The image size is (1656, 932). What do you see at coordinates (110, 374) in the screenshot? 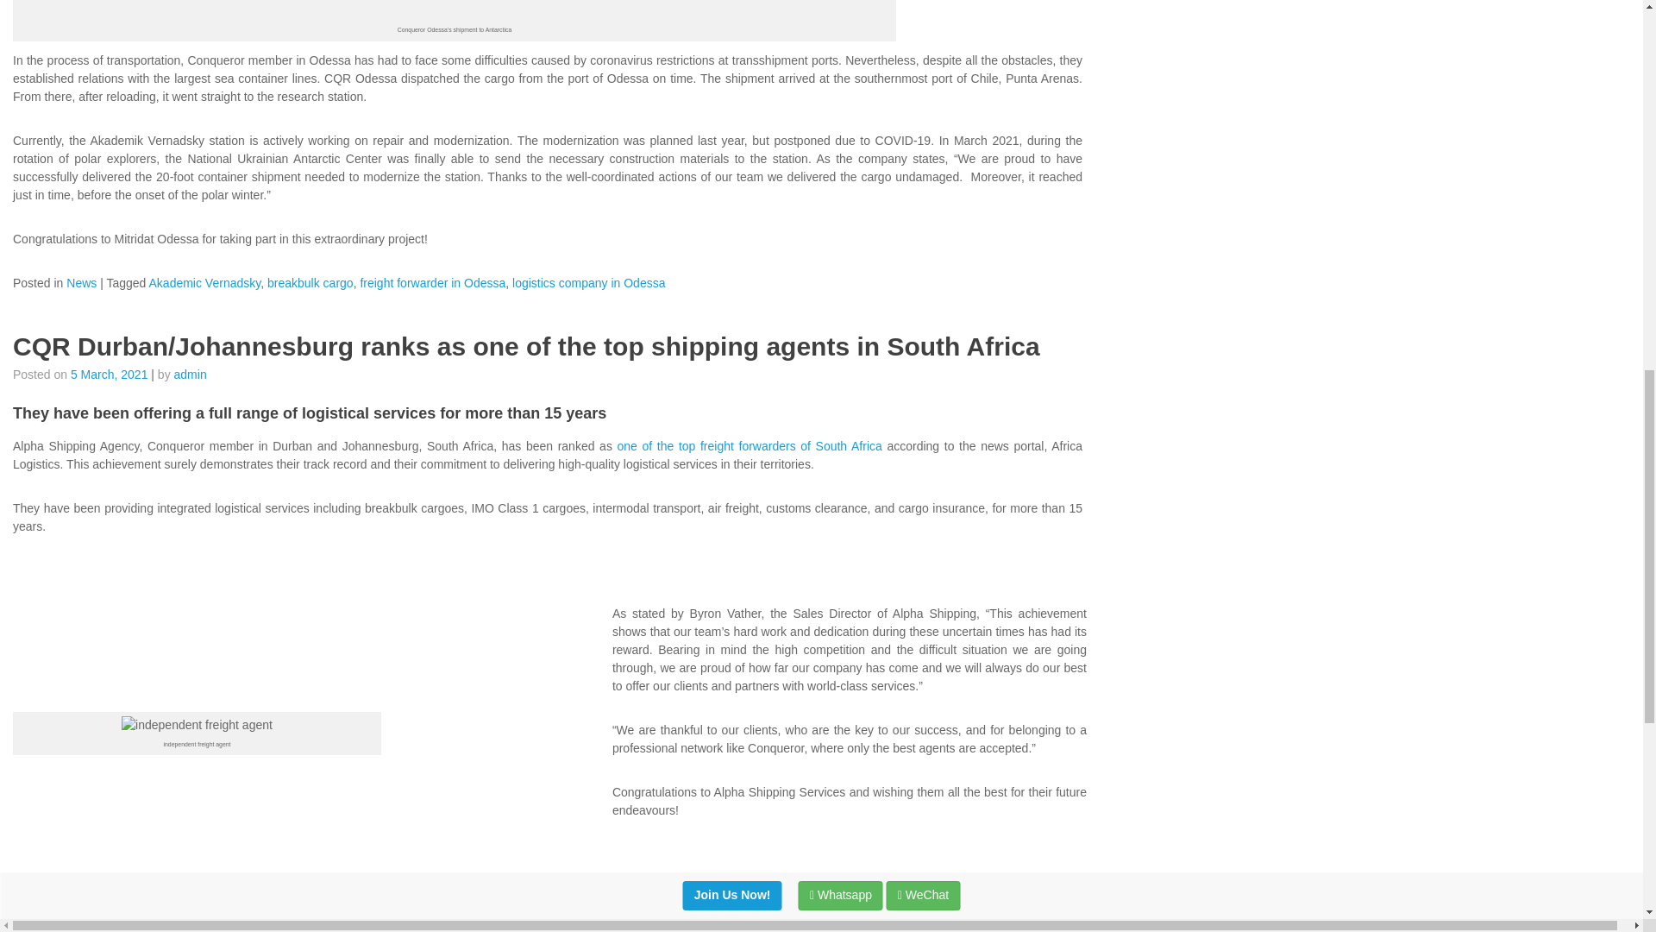
I see `5 March, 2021` at bounding box center [110, 374].